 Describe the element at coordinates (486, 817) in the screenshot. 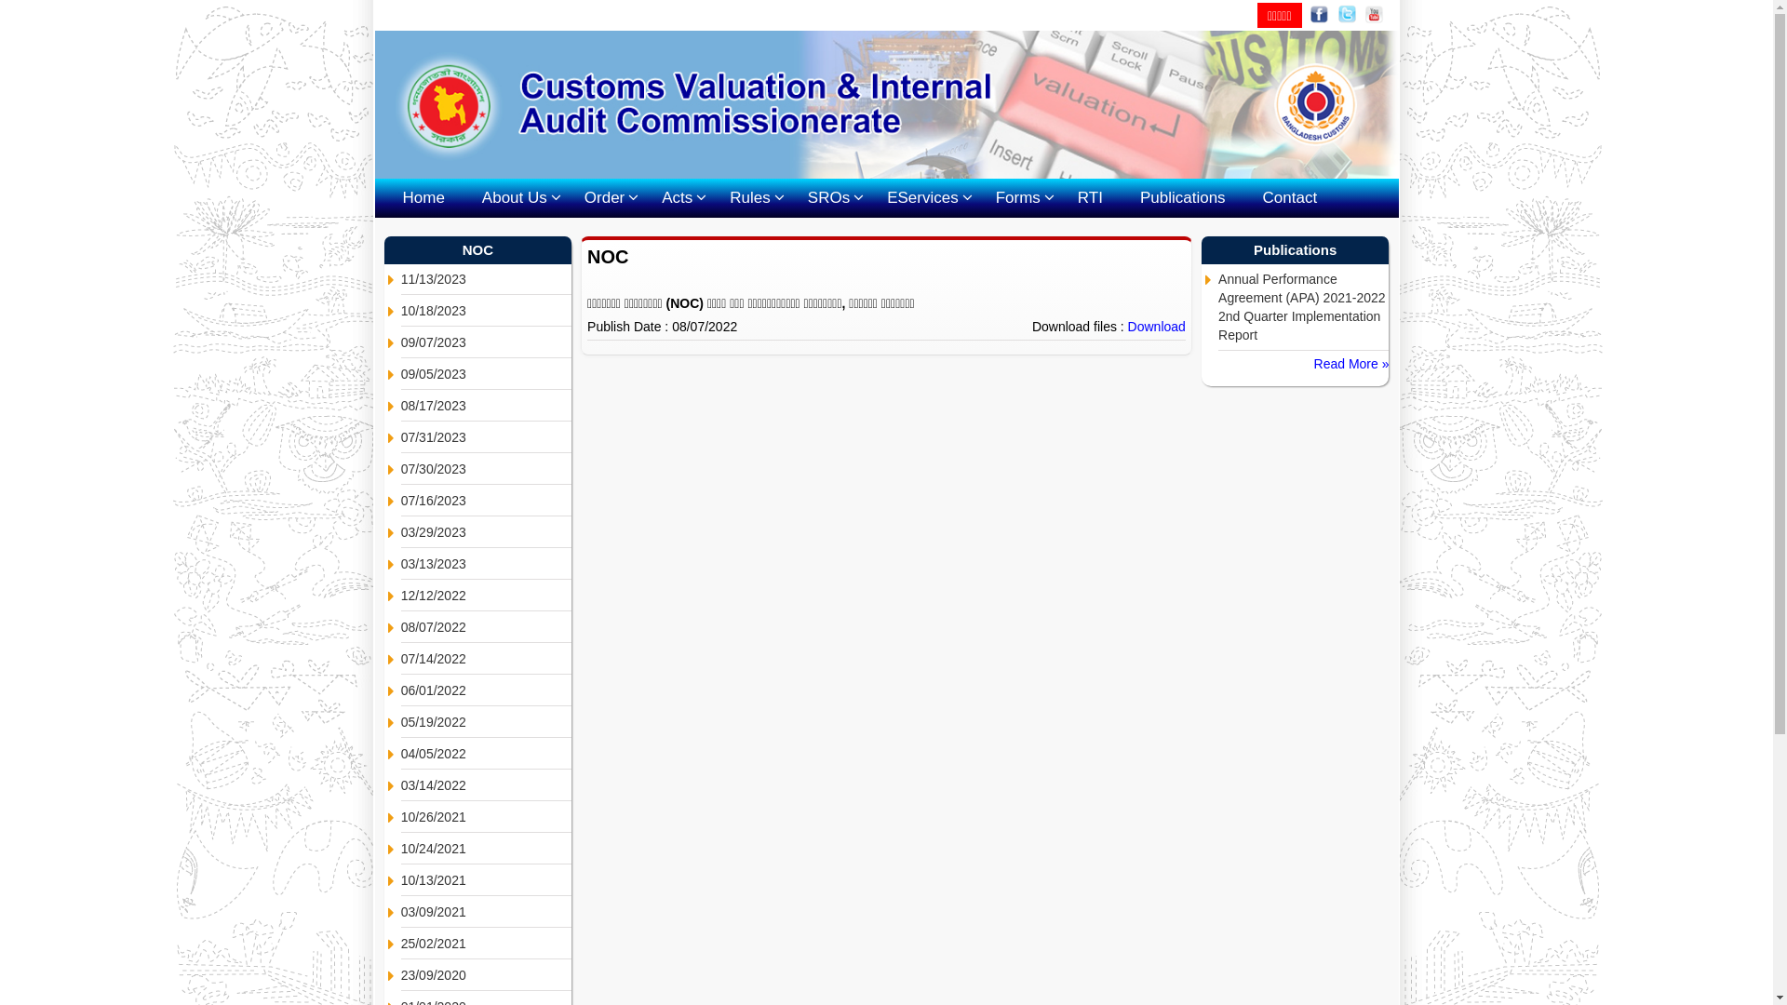

I see `10/26/2021` at that location.